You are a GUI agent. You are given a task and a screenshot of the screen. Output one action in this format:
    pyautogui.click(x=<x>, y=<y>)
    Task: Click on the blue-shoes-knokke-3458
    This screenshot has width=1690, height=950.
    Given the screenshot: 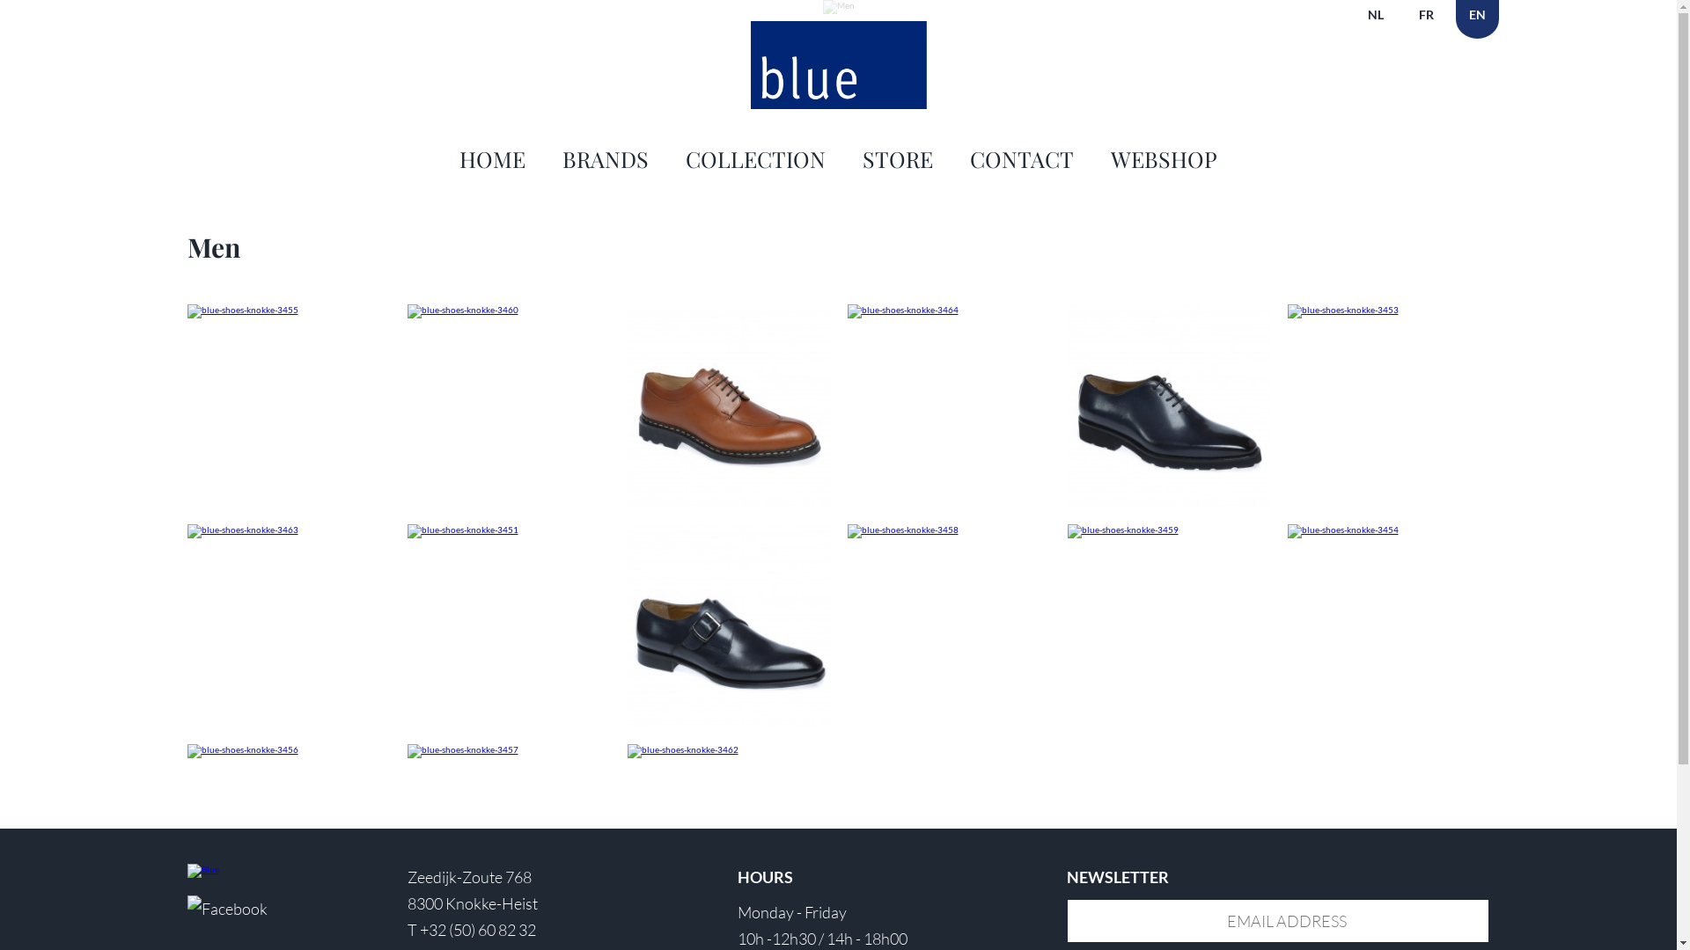 What is the action you would take?
    pyautogui.click(x=948, y=531)
    